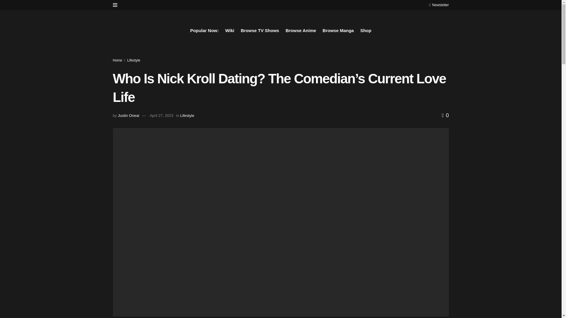 The width and height of the screenshot is (566, 318). Describe the element at coordinates (187, 115) in the screenshot. I see `Lifestyle` at that location.